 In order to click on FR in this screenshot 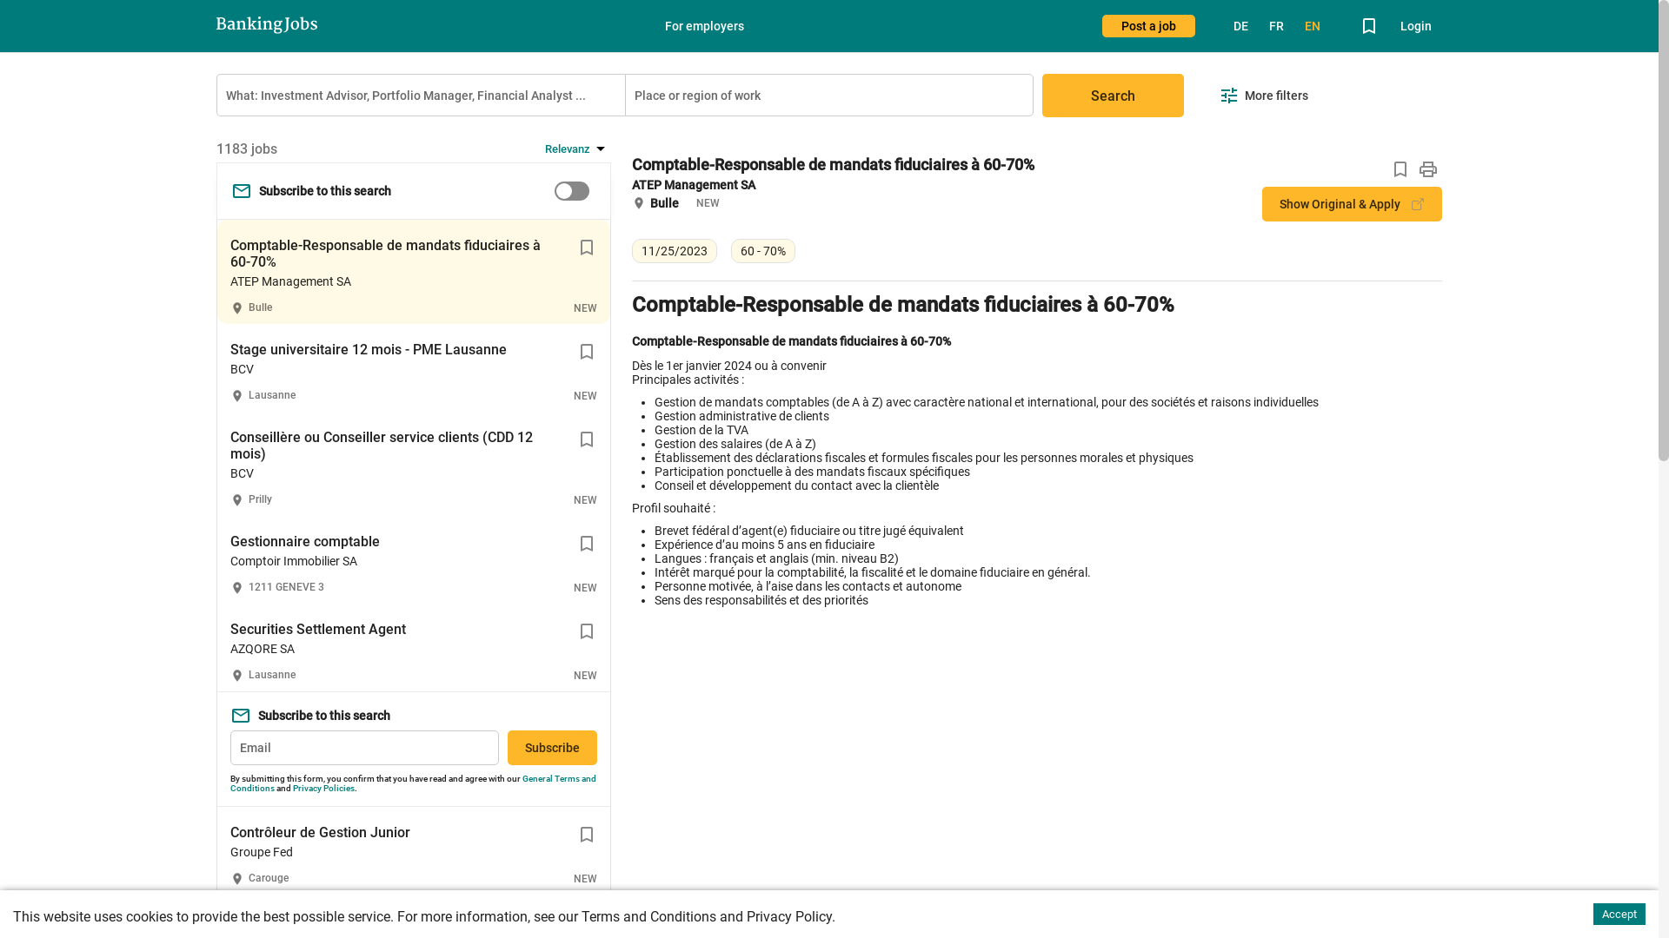, I will do `click(1276, 26)`.